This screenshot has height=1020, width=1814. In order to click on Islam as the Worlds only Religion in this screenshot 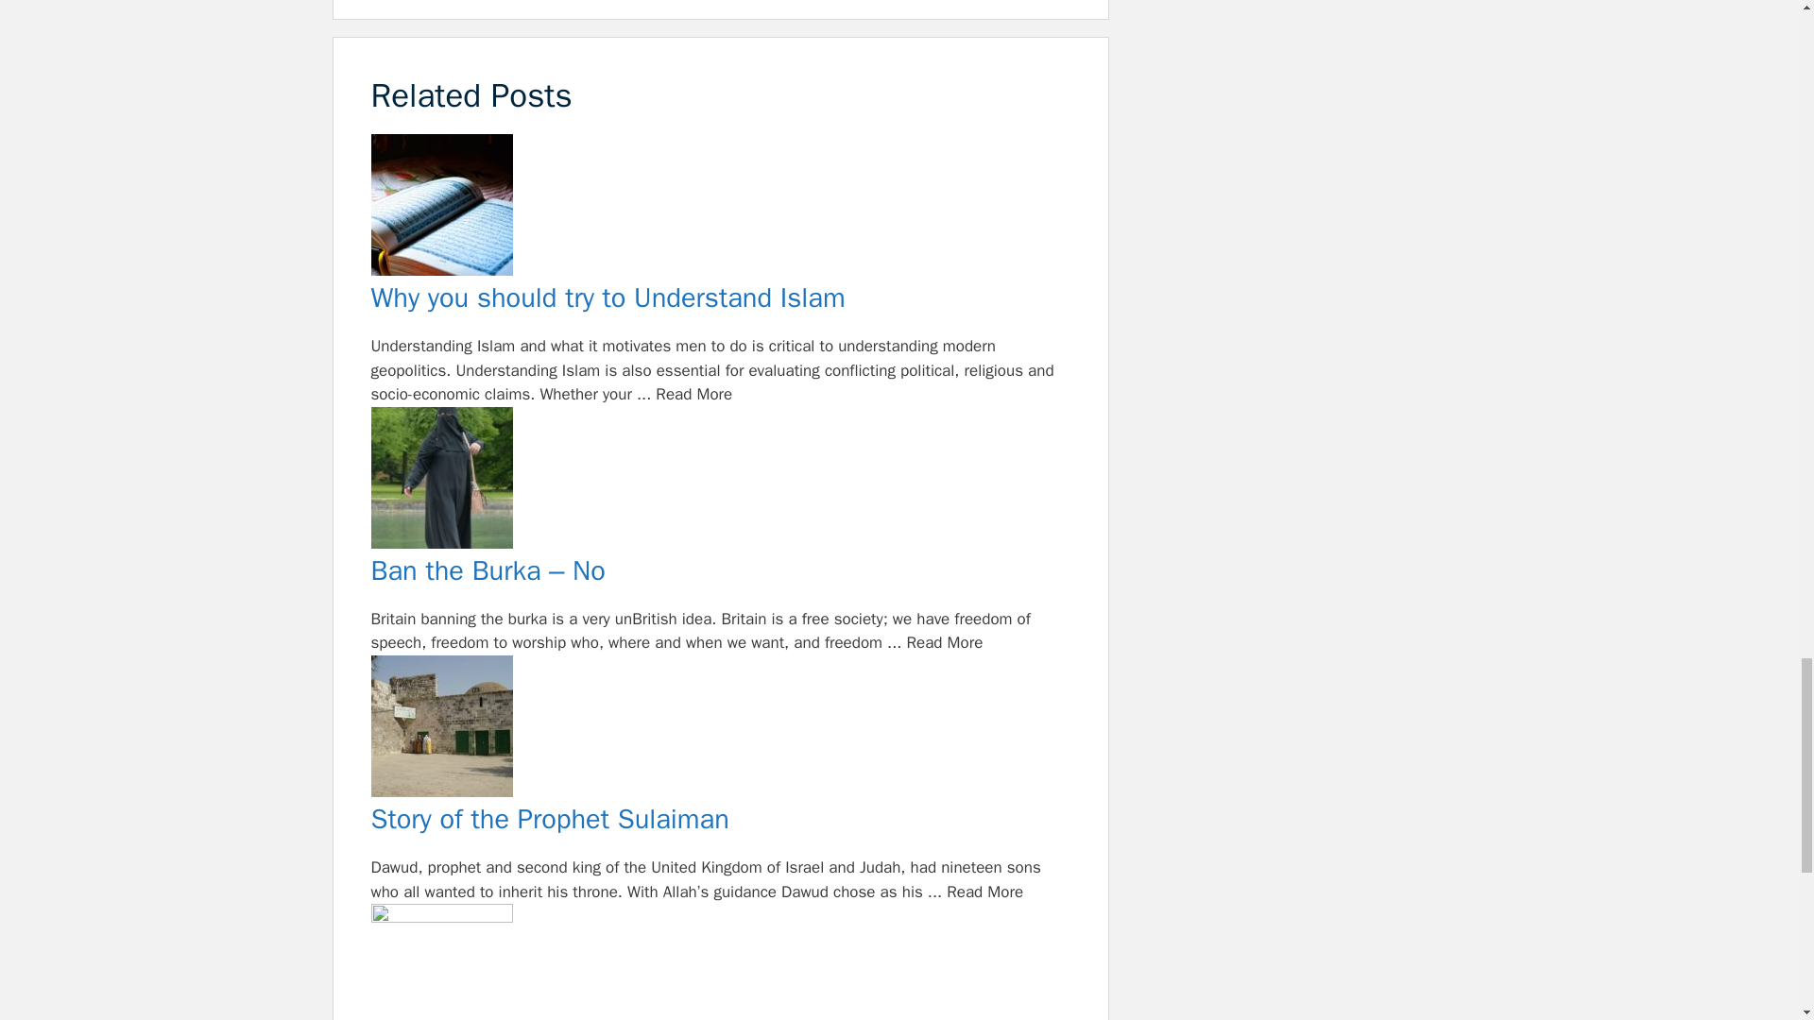, I will do `click(720, 961)`.